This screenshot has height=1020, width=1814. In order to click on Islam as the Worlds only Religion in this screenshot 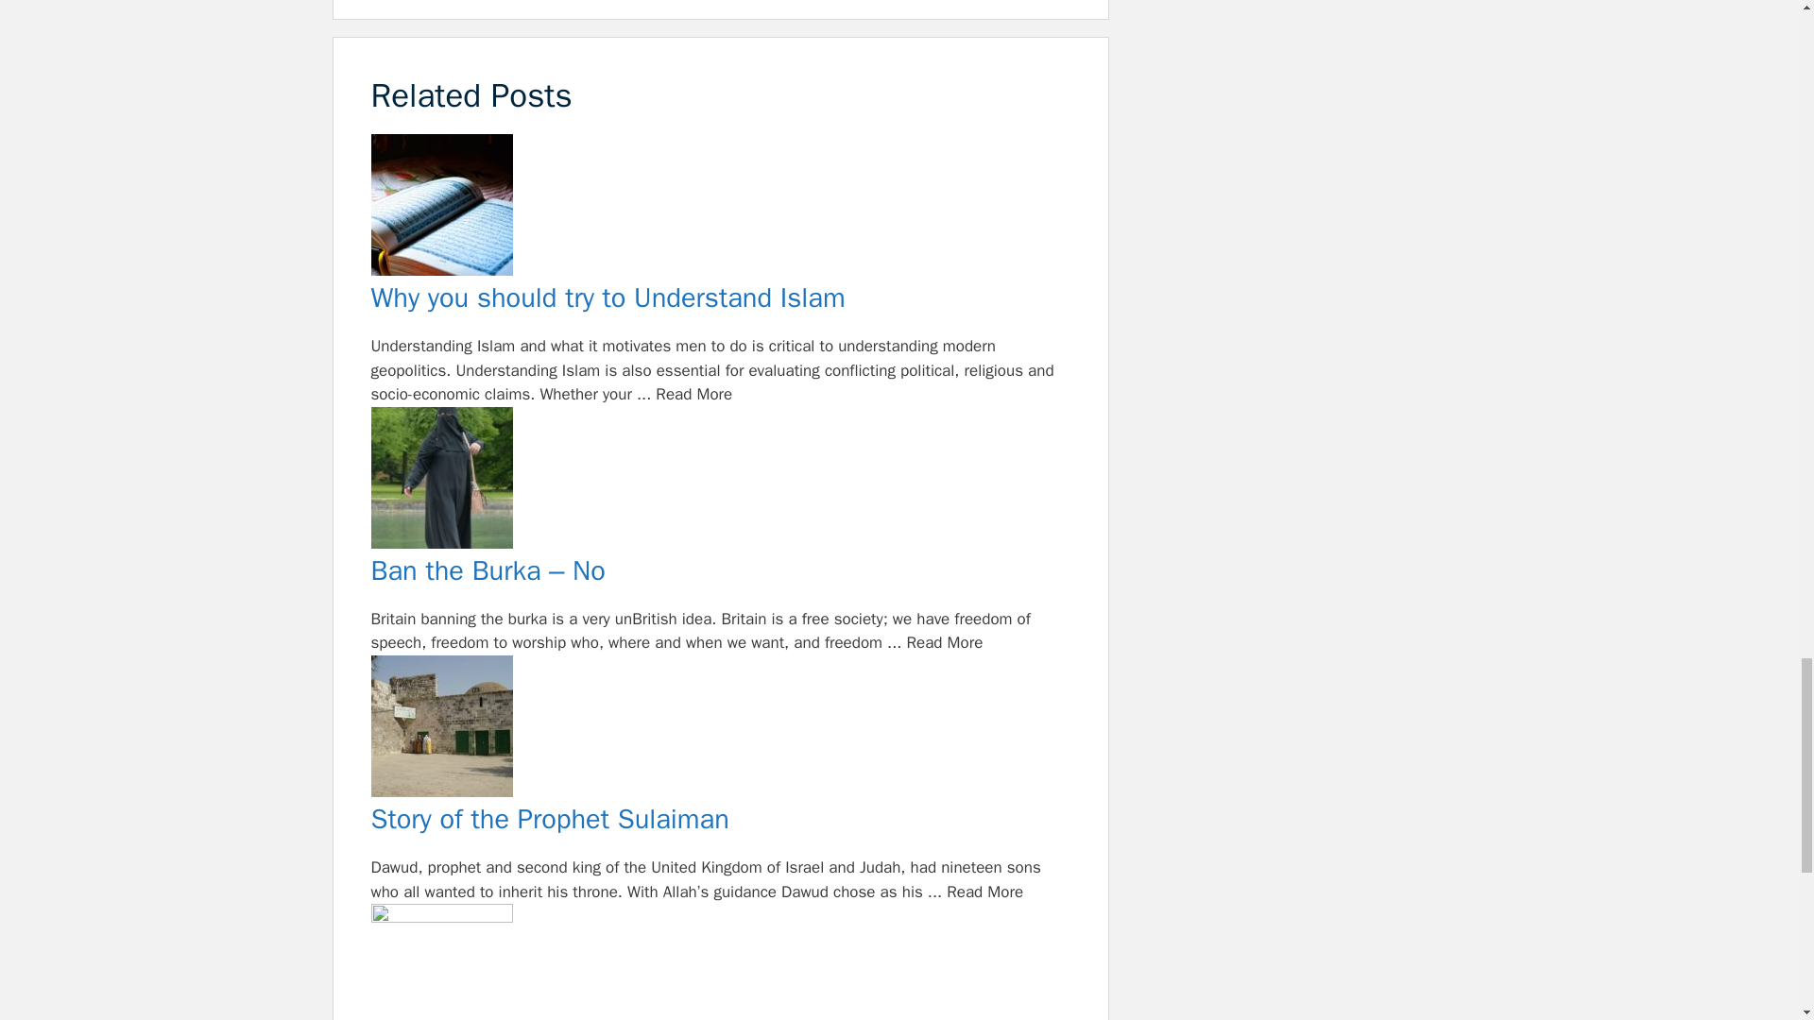, I will do `click(720, 961)`.